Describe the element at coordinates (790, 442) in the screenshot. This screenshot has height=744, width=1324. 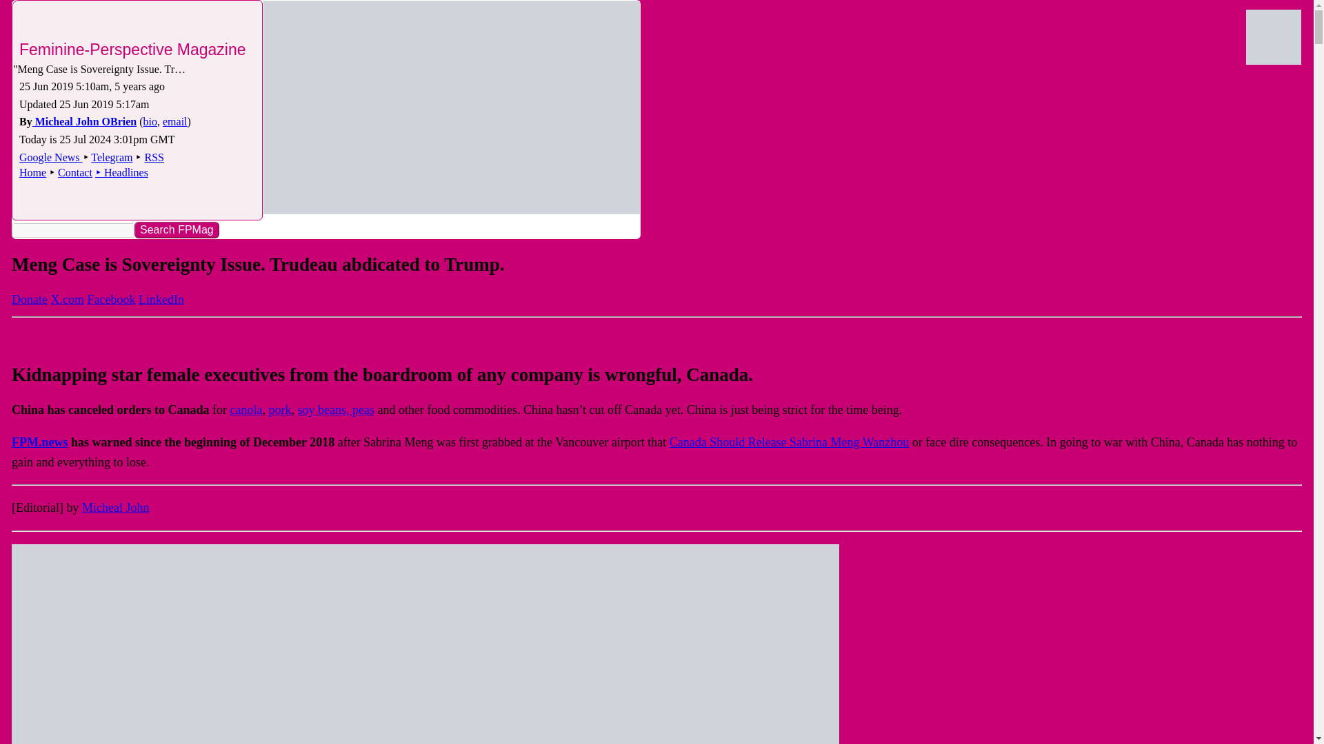
I see `Canada Should Release Sabrina Meng Wanzhou` at that location.